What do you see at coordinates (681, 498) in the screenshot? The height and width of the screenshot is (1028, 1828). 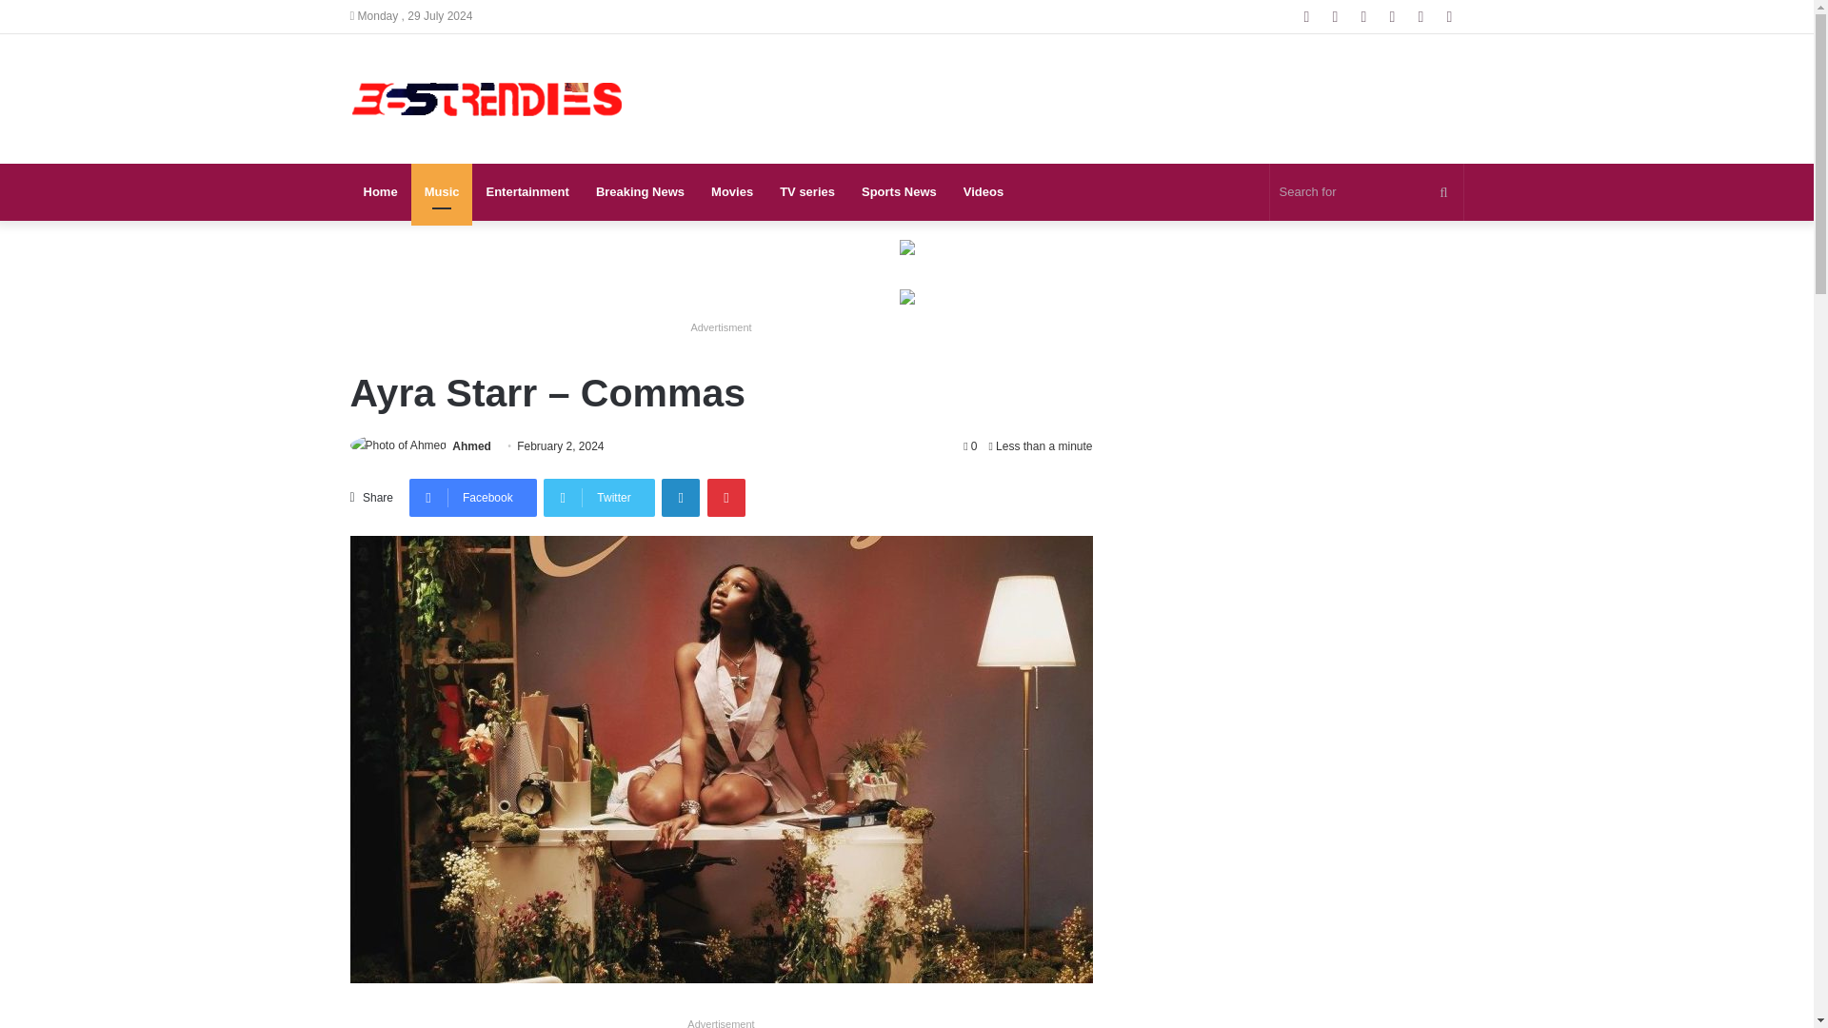 I see `LinkedIn` at bounding box center [681, 498].